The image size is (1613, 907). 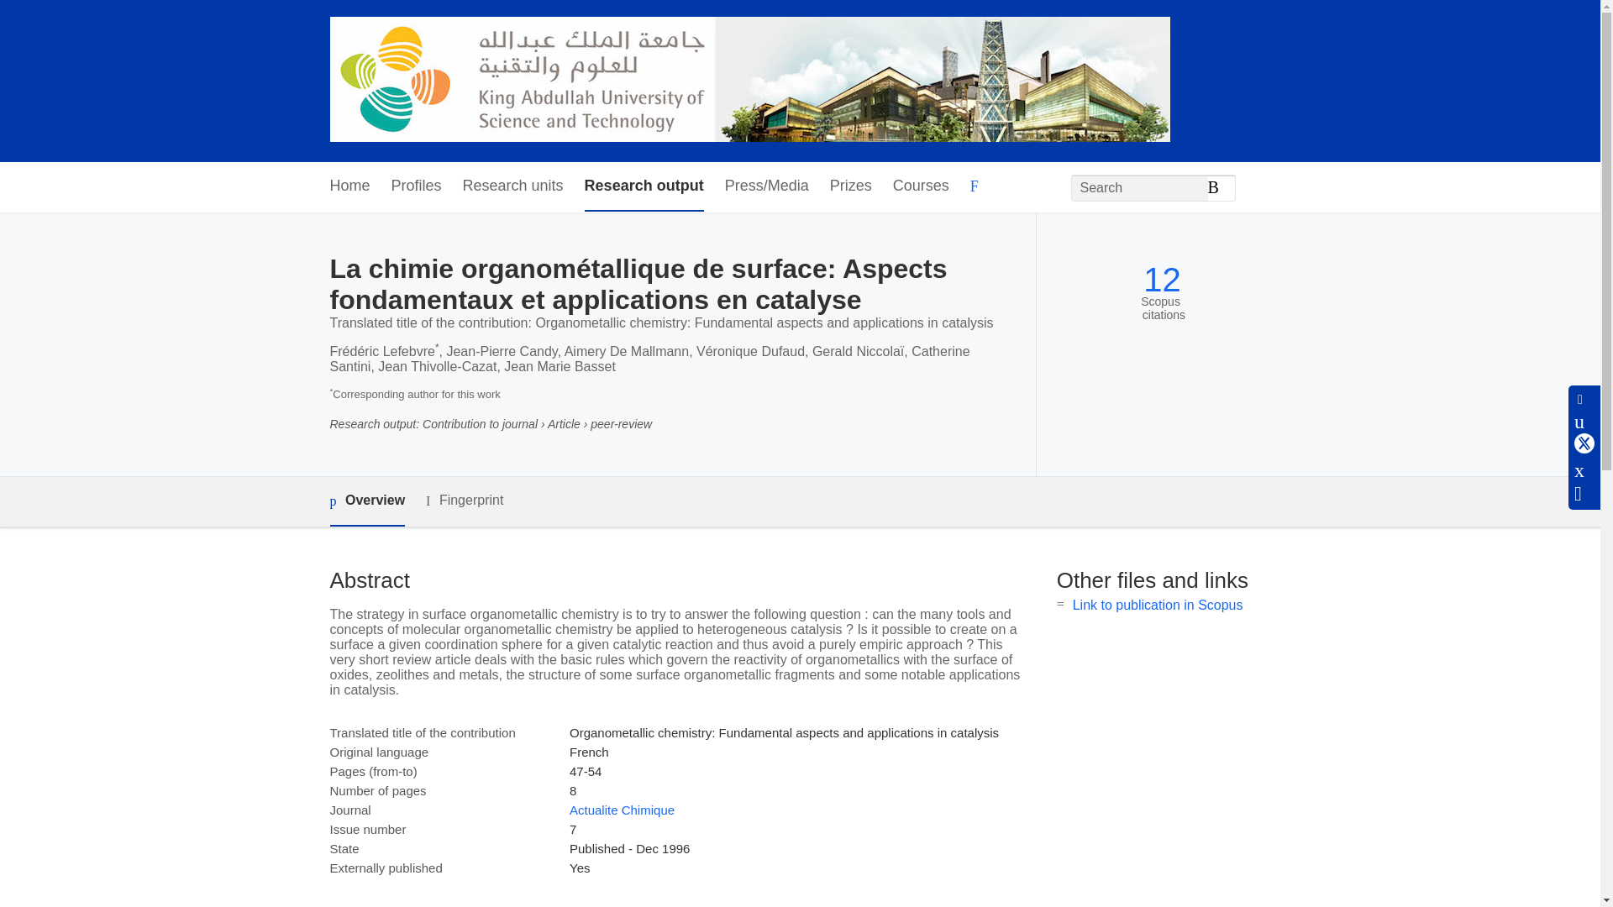 What do you see at coordinates (366, 502) in the screenshot?
I see `Overview` at bounding box center [366, 502].